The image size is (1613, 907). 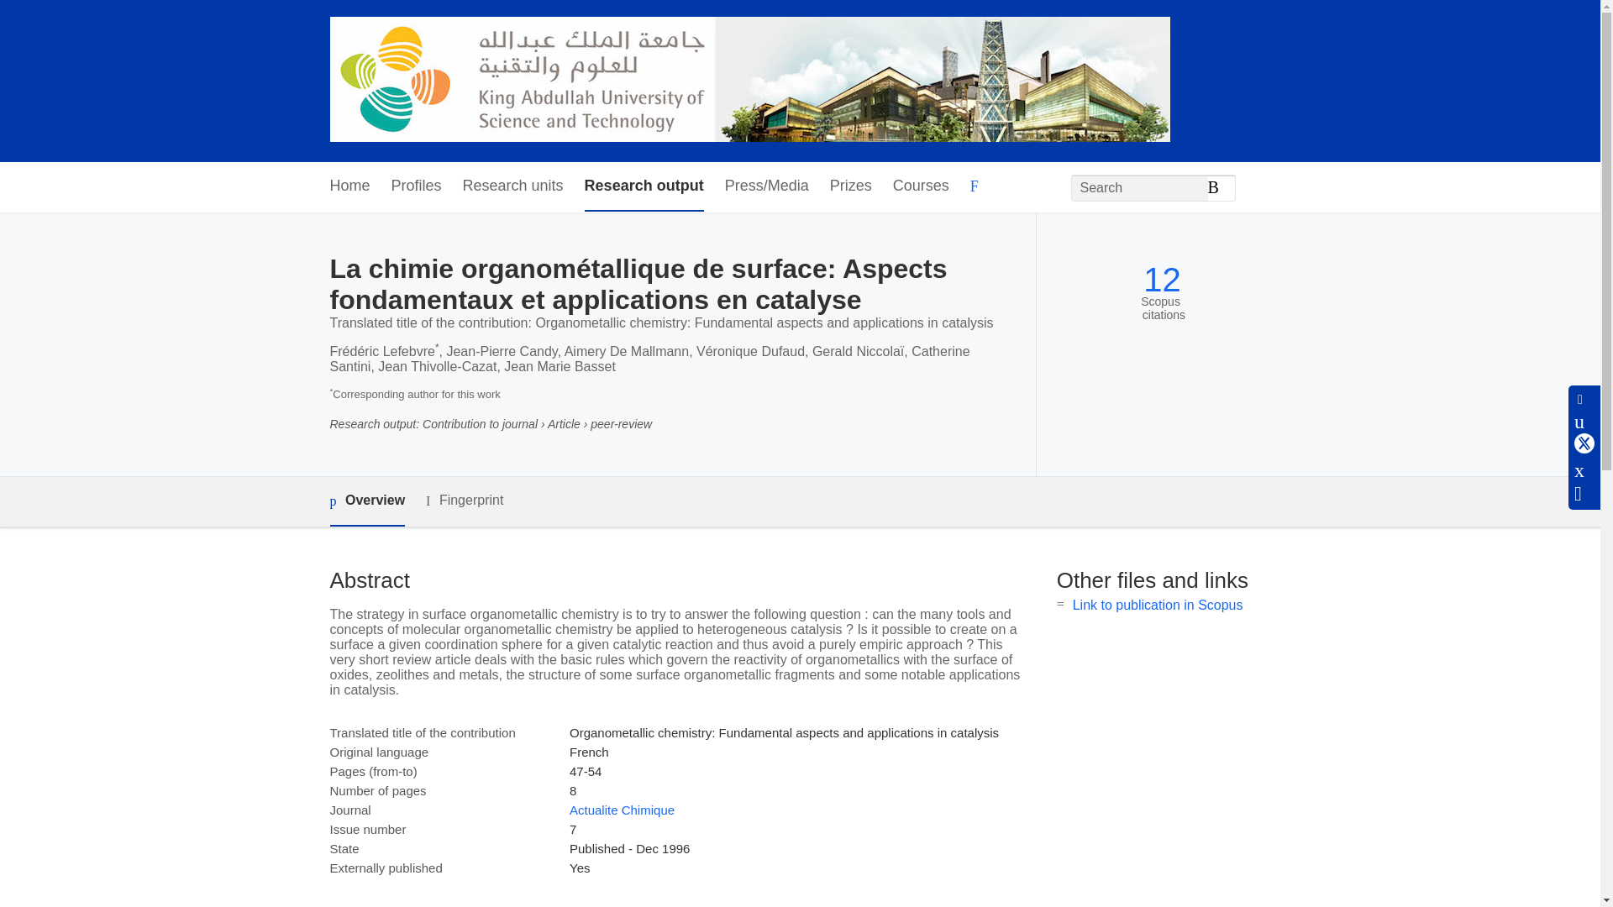 What do you see at coordinates (366, 502) in the screenshot?
I see `Overview` at bounding box center [366, 502].